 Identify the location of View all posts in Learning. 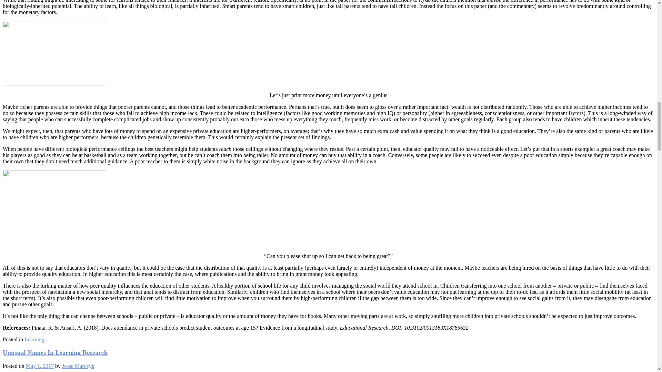
(34, 339).